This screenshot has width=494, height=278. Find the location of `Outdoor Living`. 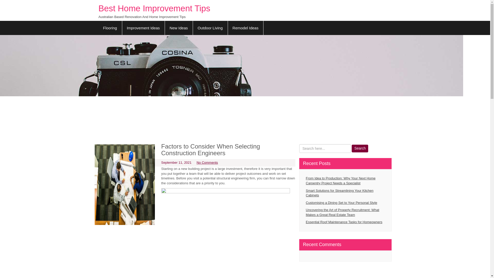

Outdoor Living is located at coordinates (210, 28).